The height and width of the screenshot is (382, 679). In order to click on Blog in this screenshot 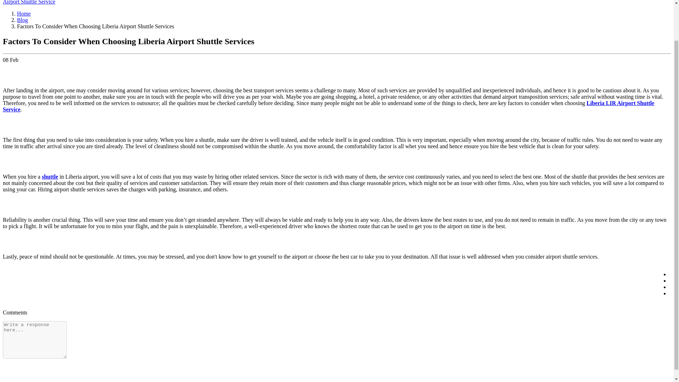, I will do `click(22, 20)`.